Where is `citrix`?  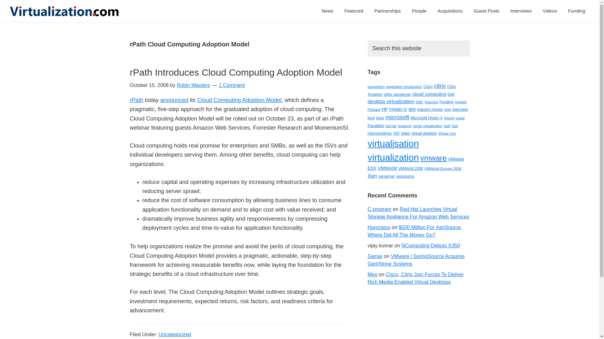 citrix is located at coordinates (440, 86).